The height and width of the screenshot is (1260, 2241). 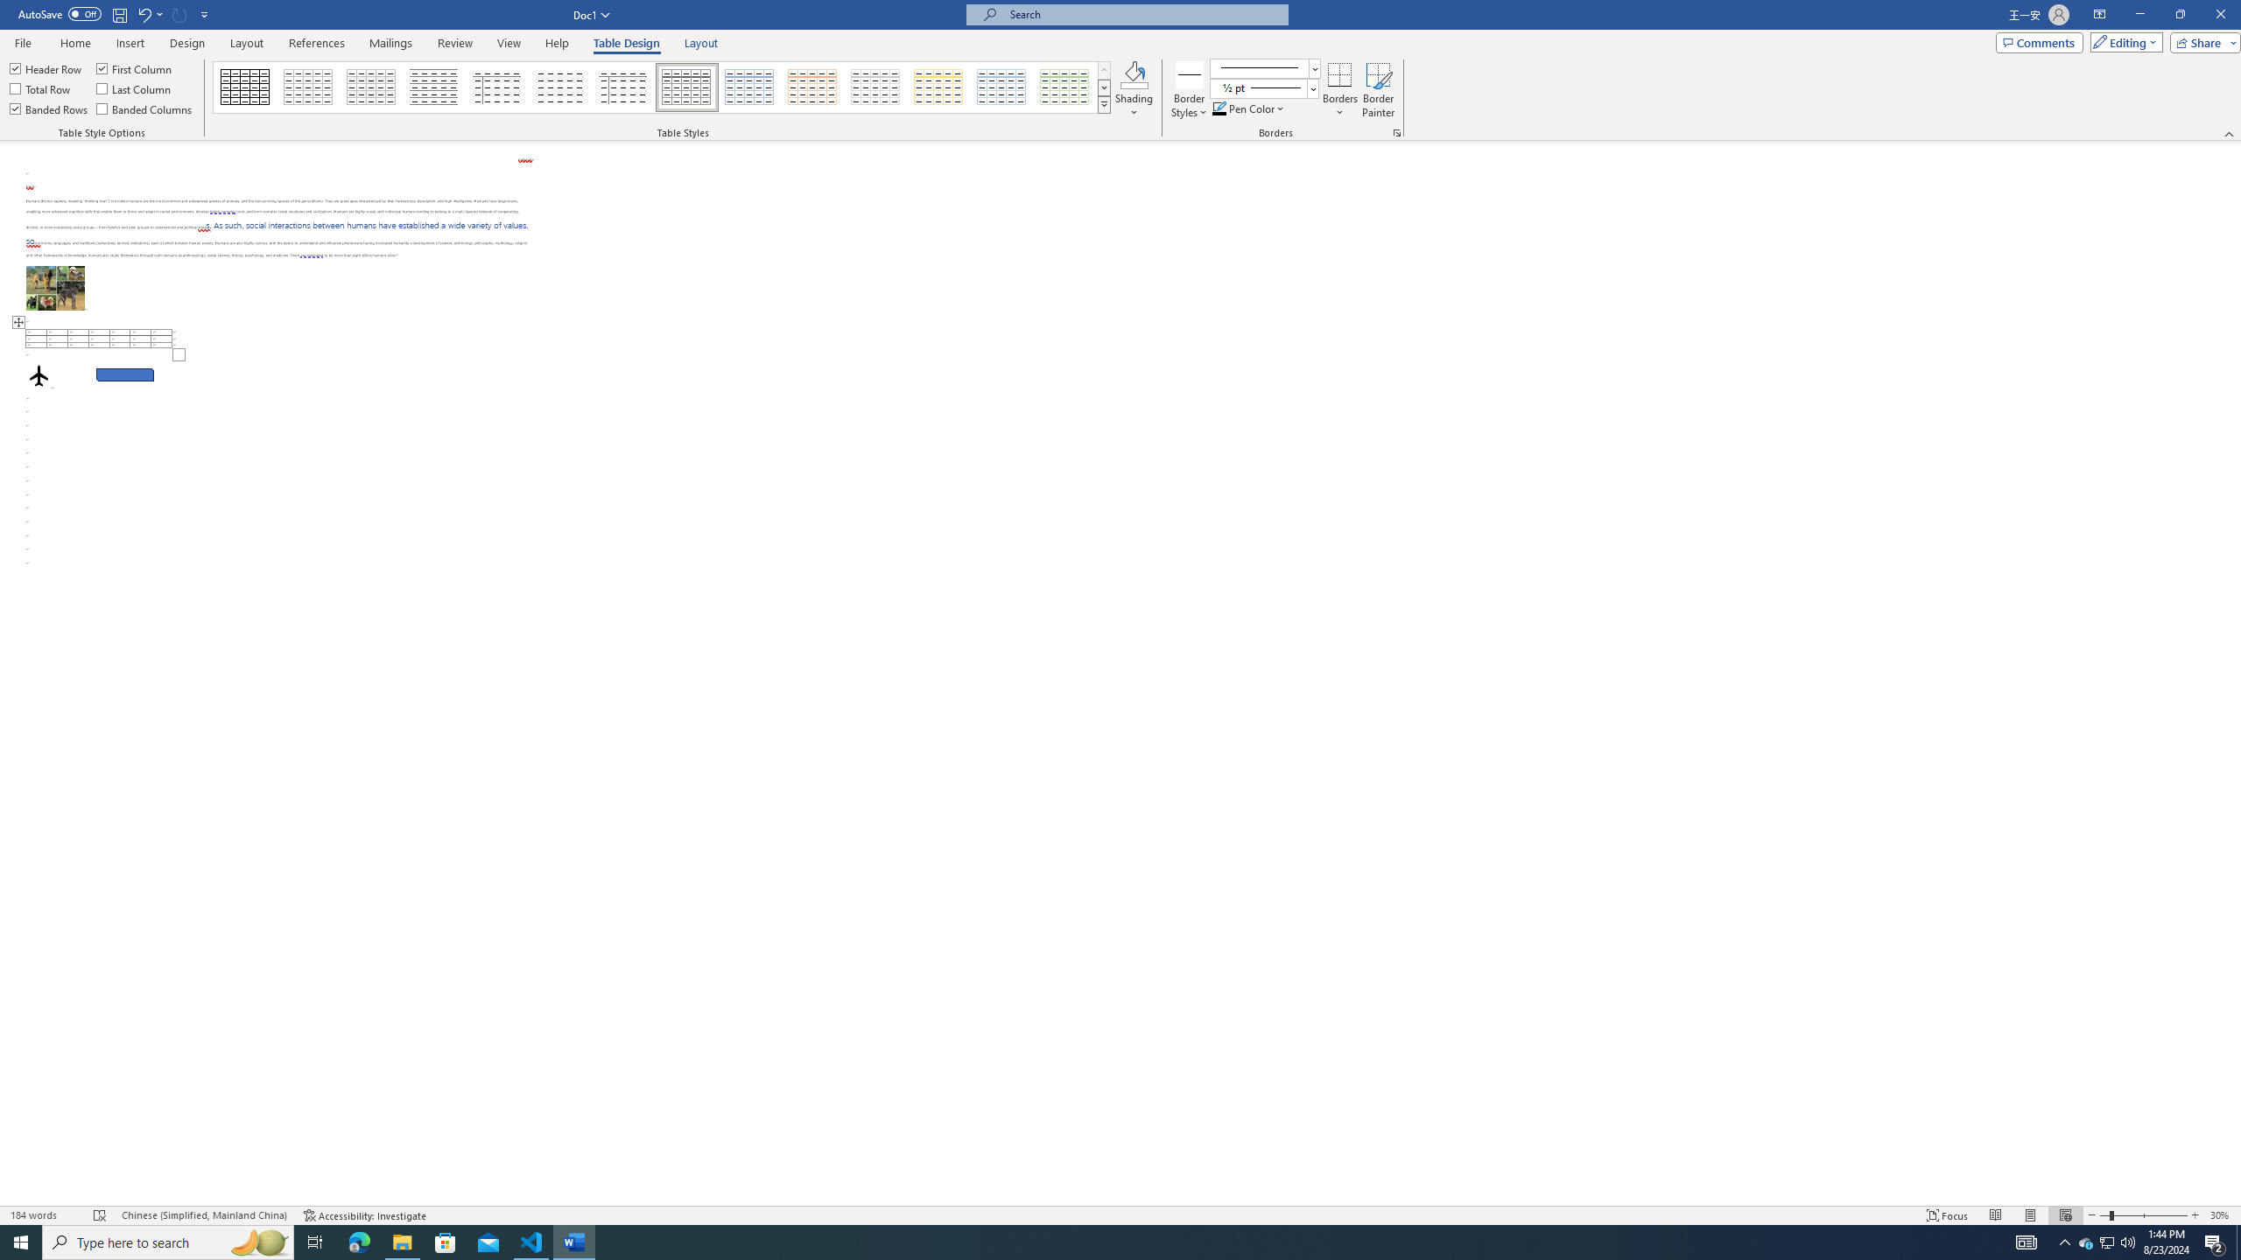 What do you see at coordinates (116, 15) in the screenshot?
I see `Quick Access Toolbar` at bounding box center [116, 15].